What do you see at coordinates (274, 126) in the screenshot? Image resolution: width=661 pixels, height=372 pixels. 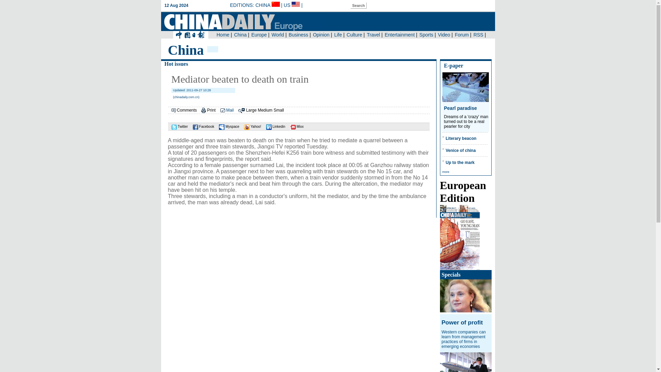 I see `Share to Linkedin` at bounding box center [274, 126].